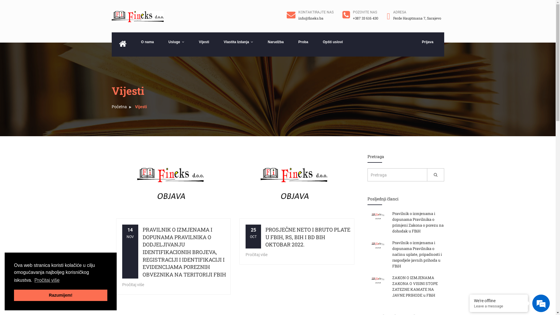 Image resolution: width=560 pixels, height=315 pixels. What do you see at coordinates (176, 43) in the screenshot?
I see `Usluge` at bounding box center [176, 43].